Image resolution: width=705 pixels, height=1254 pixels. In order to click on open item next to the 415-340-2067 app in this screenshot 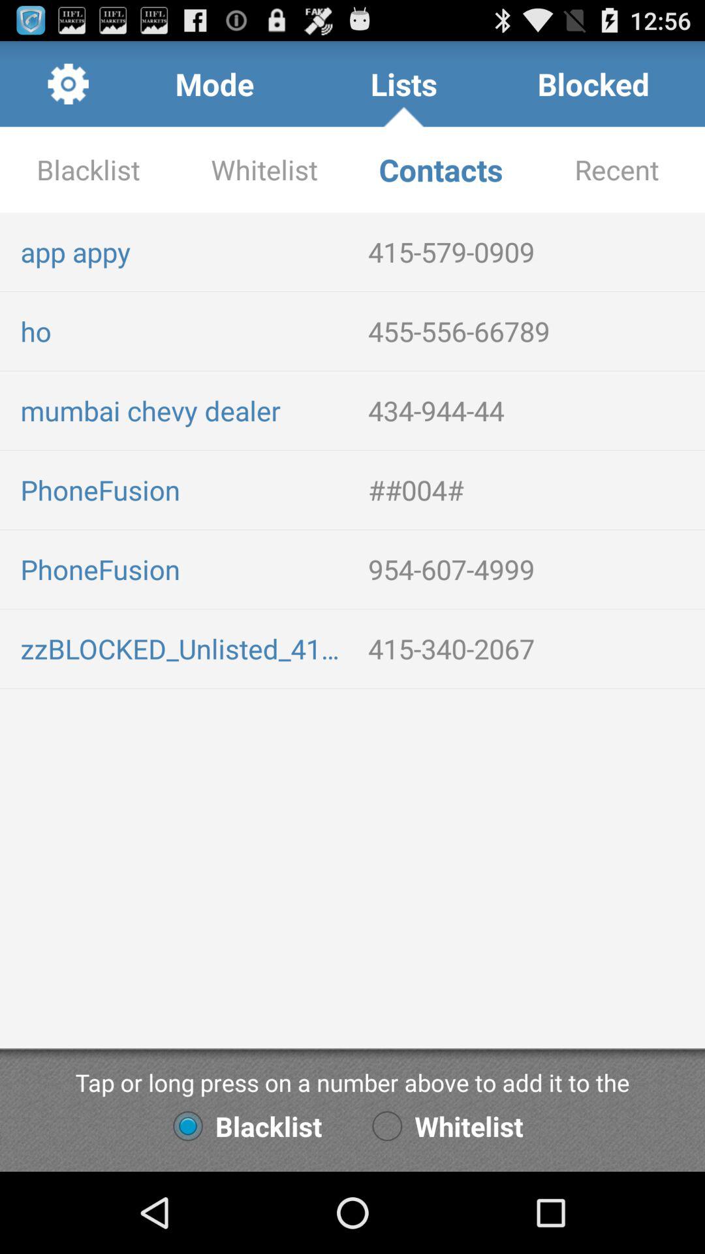, I will do `click(184, 648)`.